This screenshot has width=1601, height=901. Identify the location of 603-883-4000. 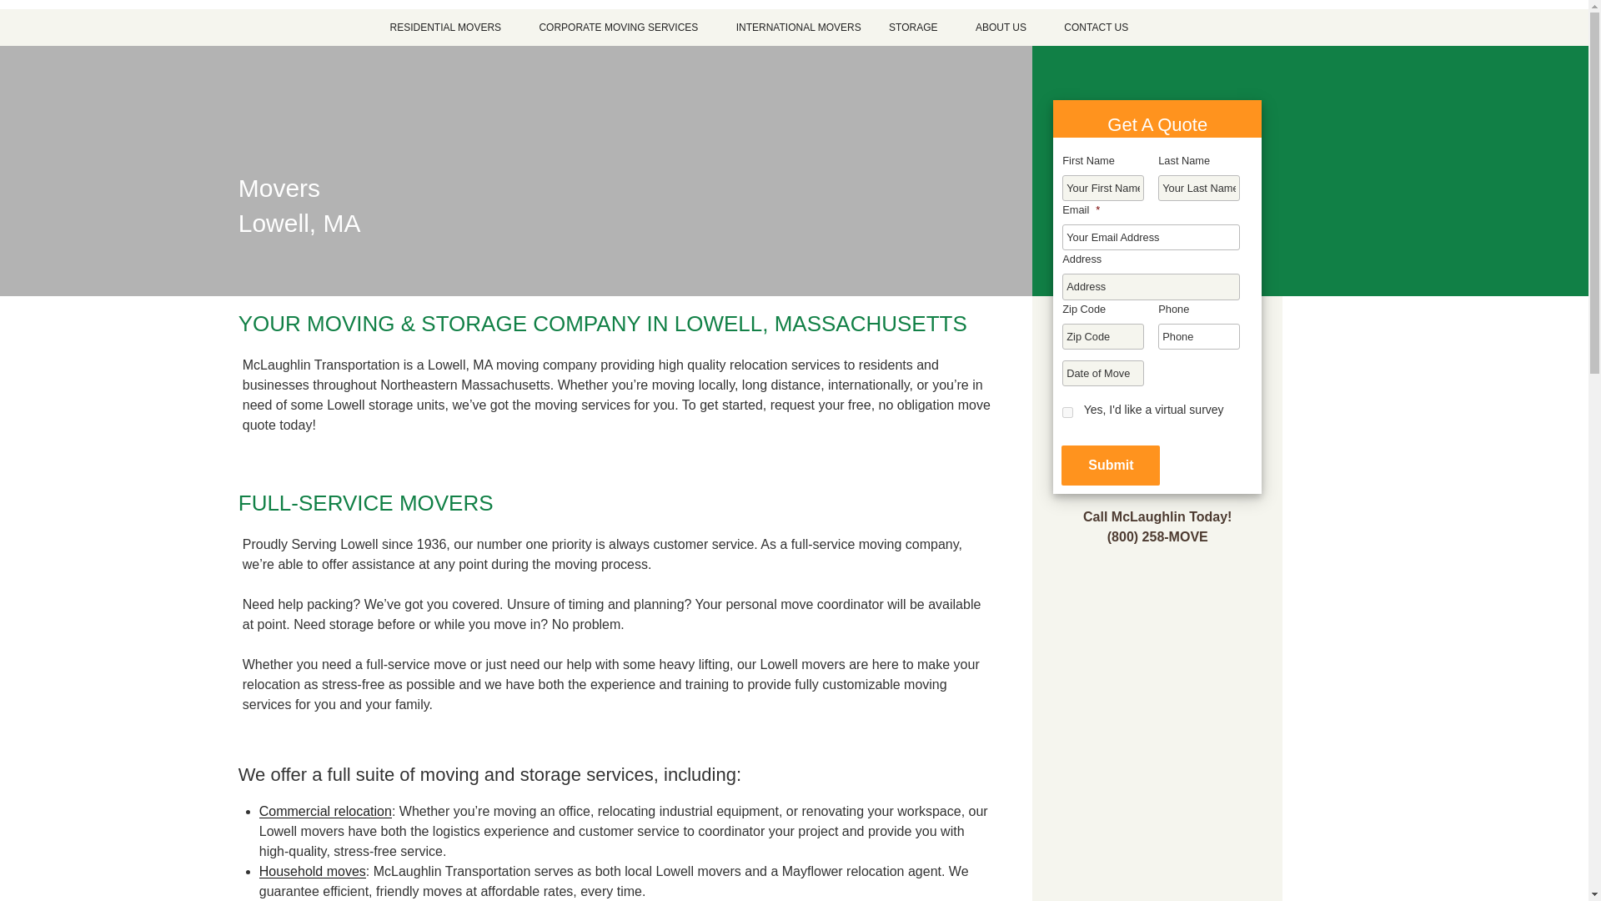
(849, 38).